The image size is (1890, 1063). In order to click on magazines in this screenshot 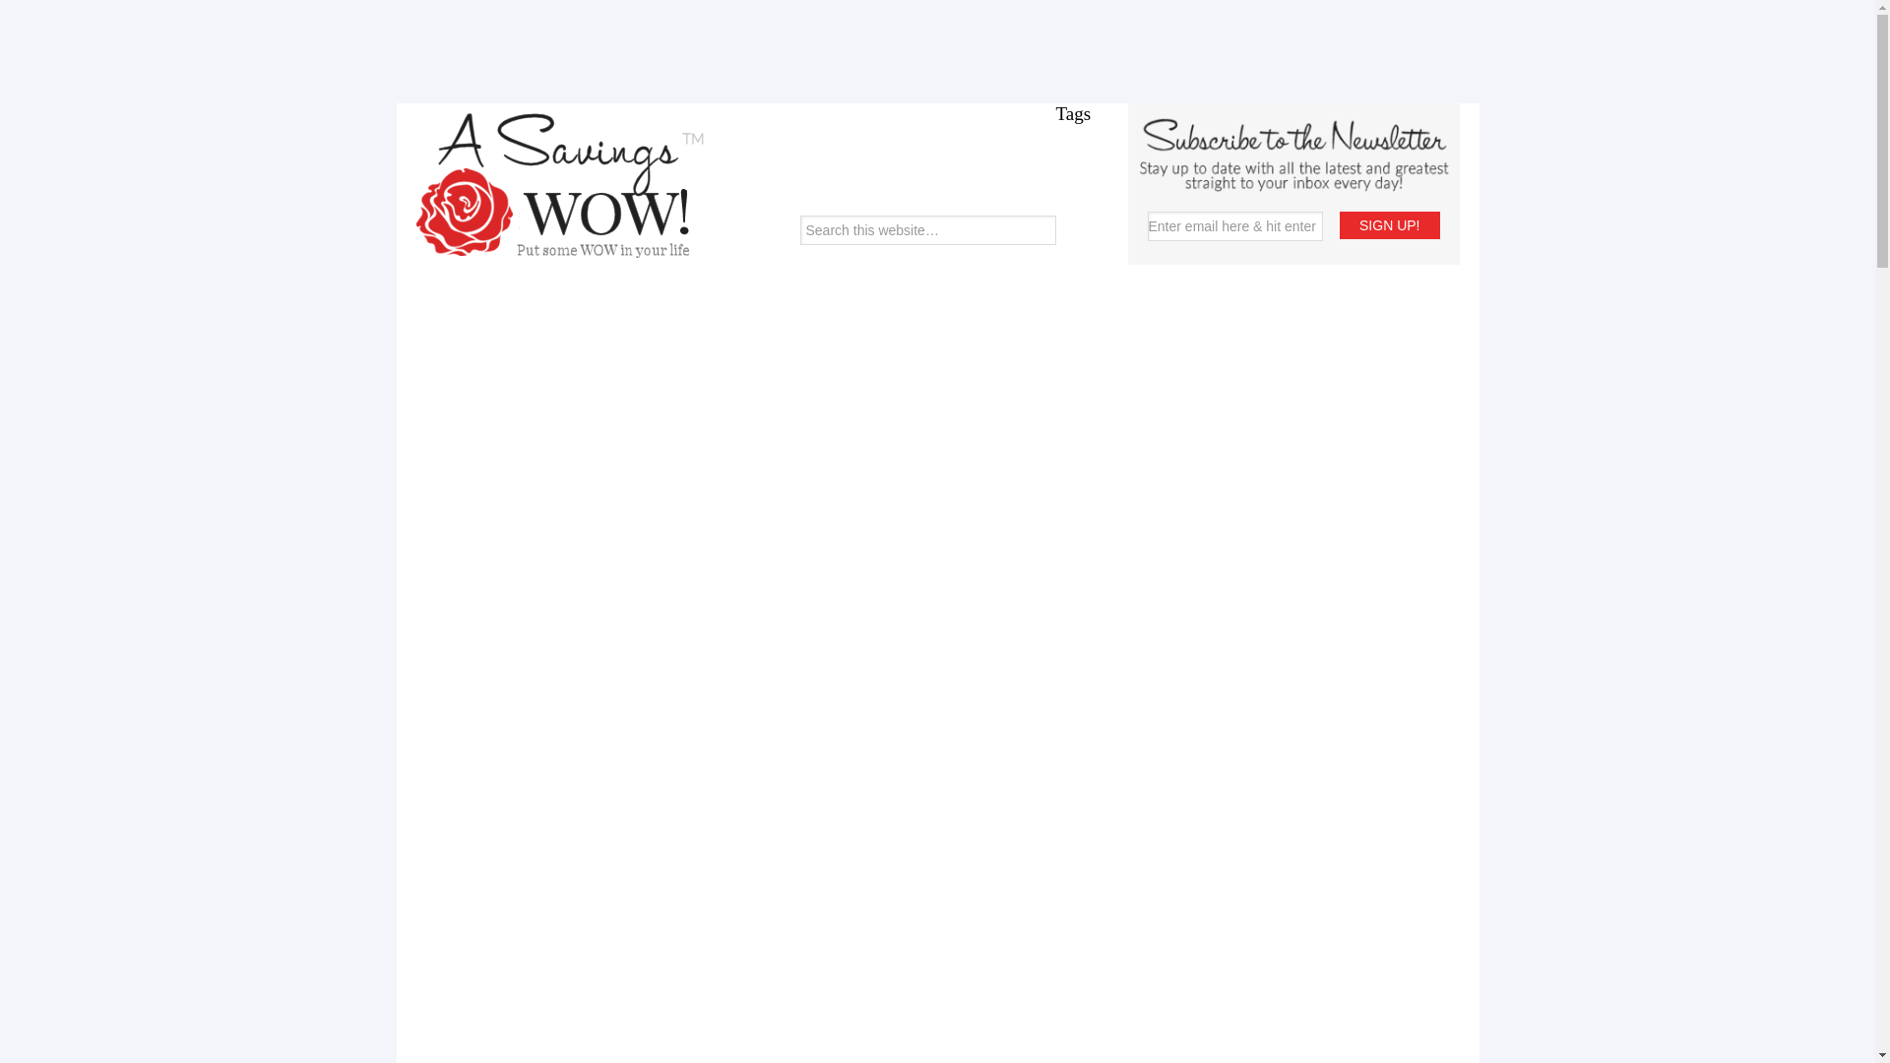, I will do `click(1124, 911)`.